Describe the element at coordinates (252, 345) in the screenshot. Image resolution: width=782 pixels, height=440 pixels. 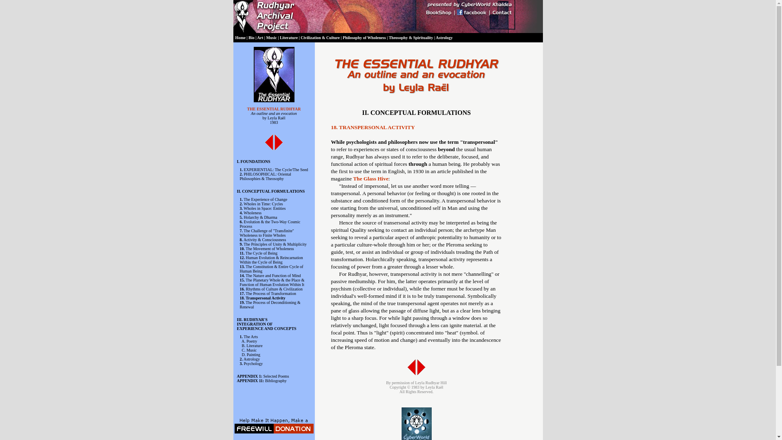
I see `B. Literature` at that location.